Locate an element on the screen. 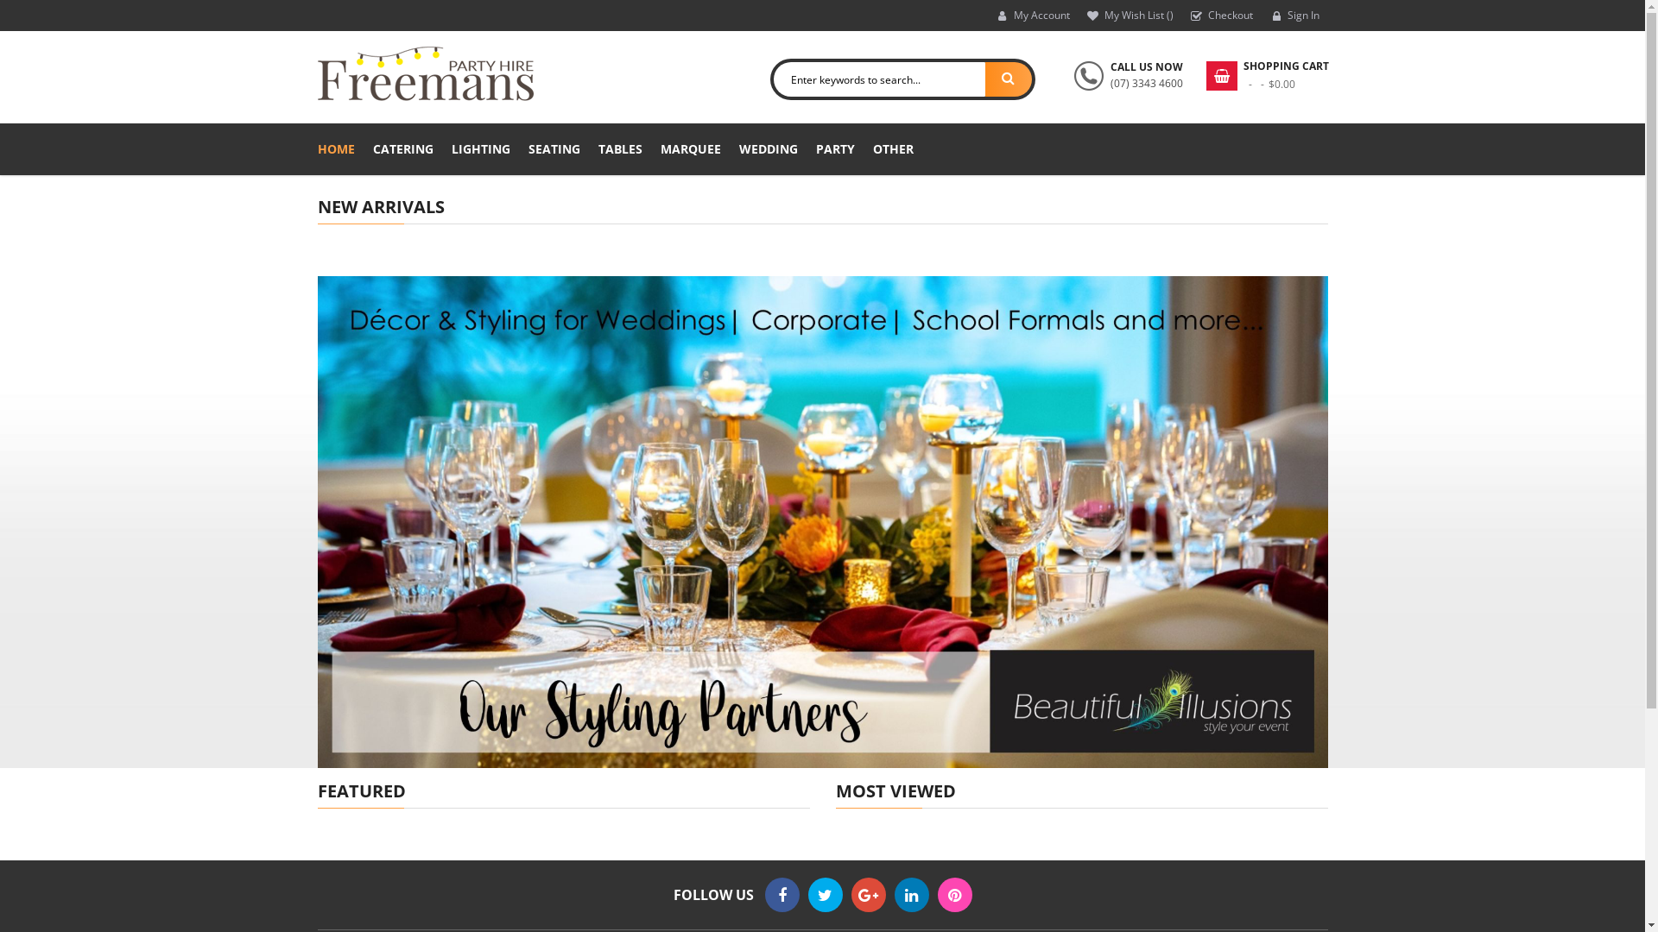 The image size is (1658, 932). (07) 3343 4600 is located at coordinates (1147, 83).